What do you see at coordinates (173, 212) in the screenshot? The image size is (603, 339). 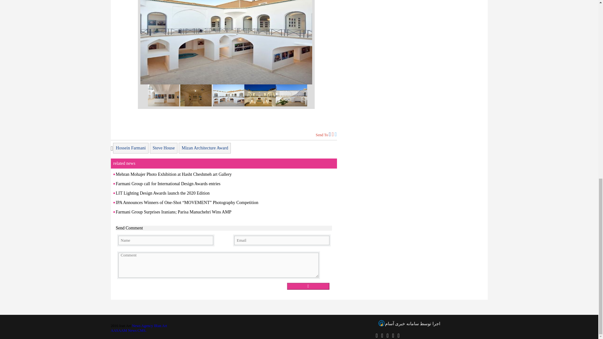 I see `Farmani Group Surprises Iranians; Parisa Manuchehri Wins AMP` at bounding box center [173, 212].